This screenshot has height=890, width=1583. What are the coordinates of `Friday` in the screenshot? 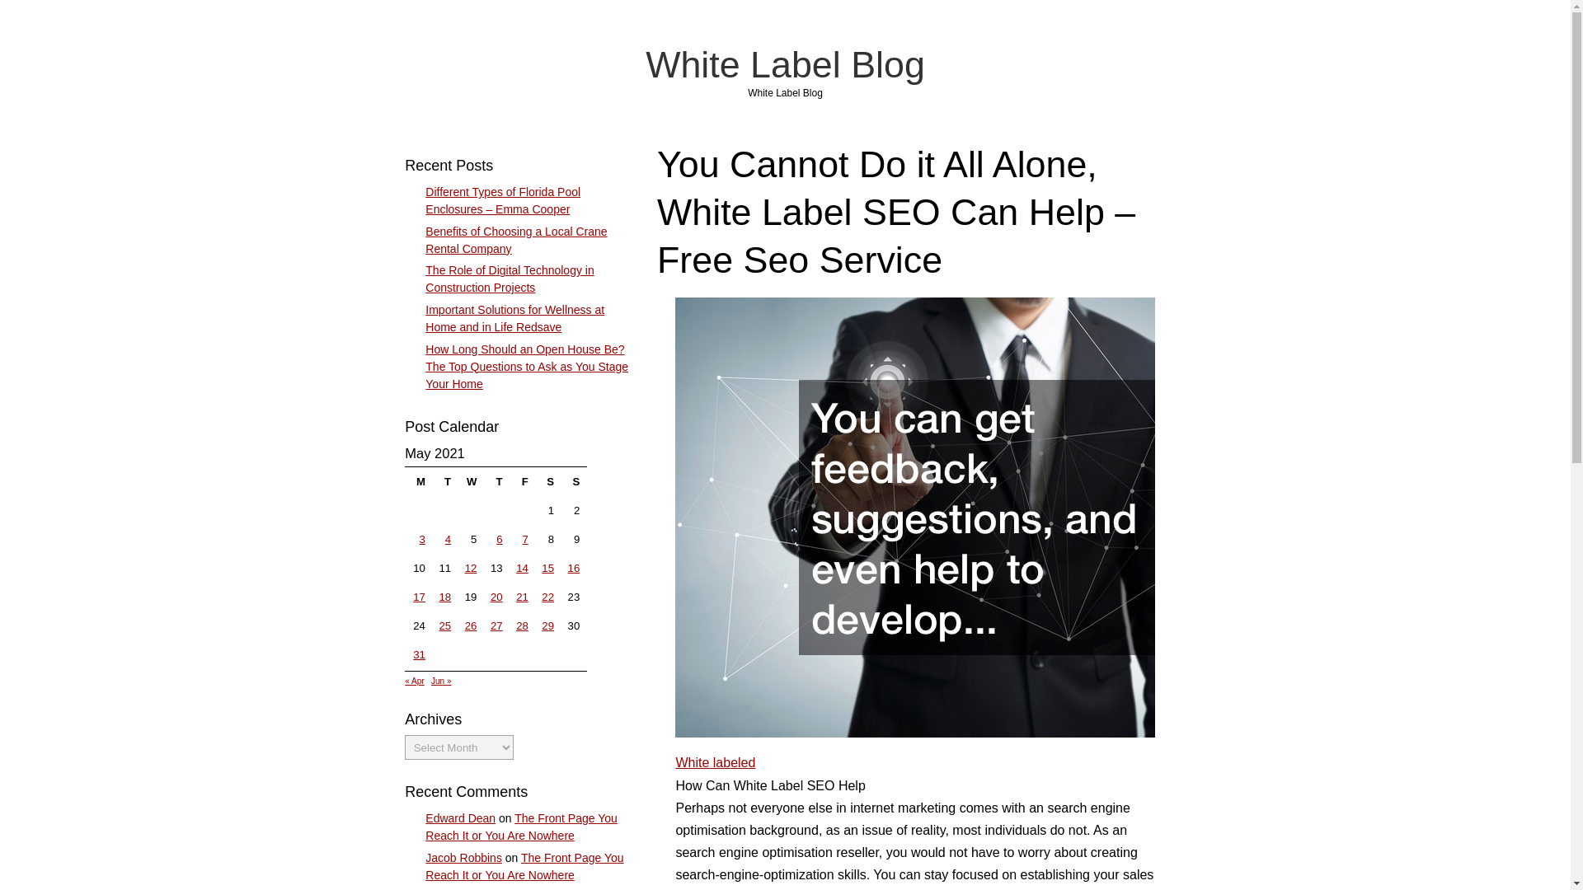 It's located at (521, 482).